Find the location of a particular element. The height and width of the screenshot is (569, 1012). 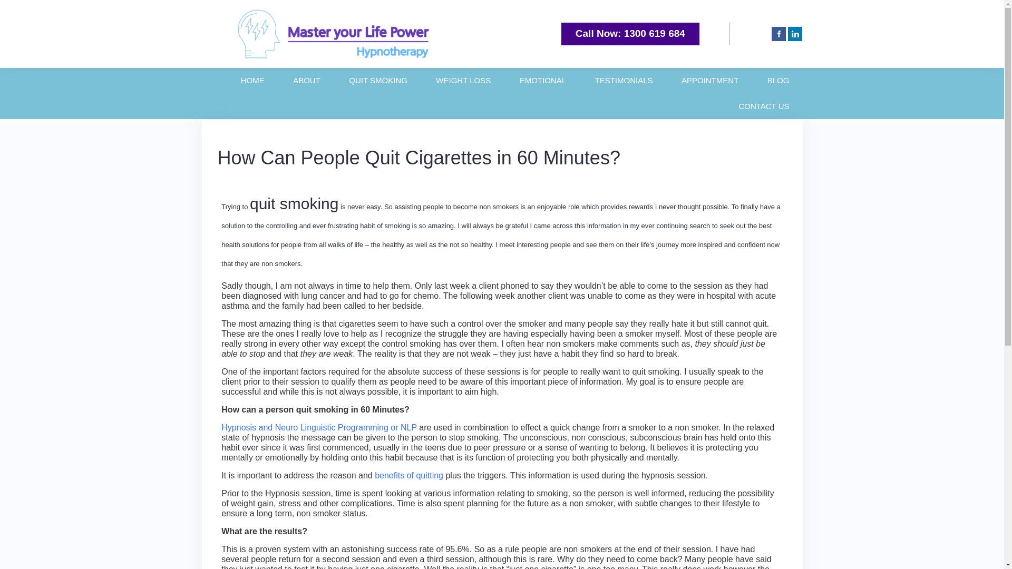

Quit Smoking Hypnotherapy is located at coordinates (320, 427).